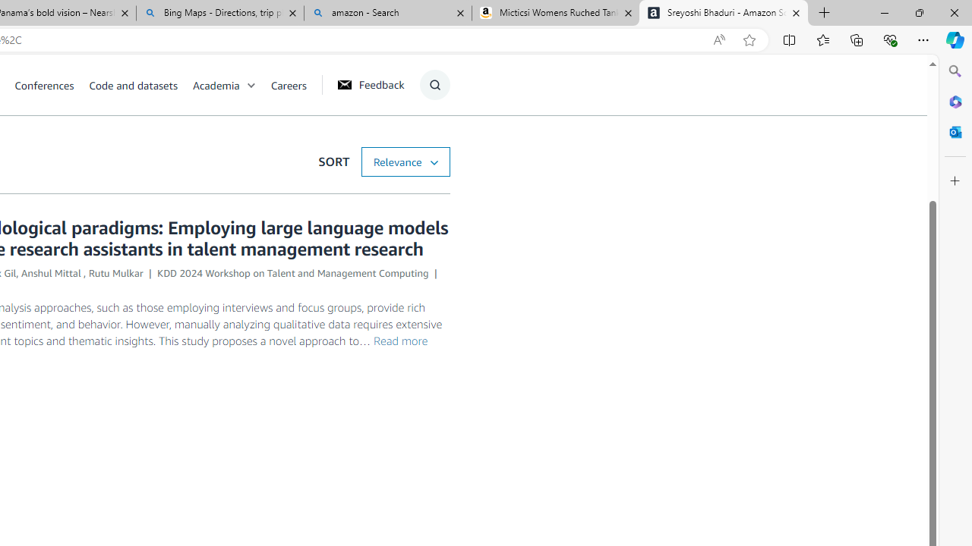 The width and height of the screenshot is (972, 546). Describe the element at coordinates (434, 85) in the screenshot. I see `Class: icon-magnify` at that location.